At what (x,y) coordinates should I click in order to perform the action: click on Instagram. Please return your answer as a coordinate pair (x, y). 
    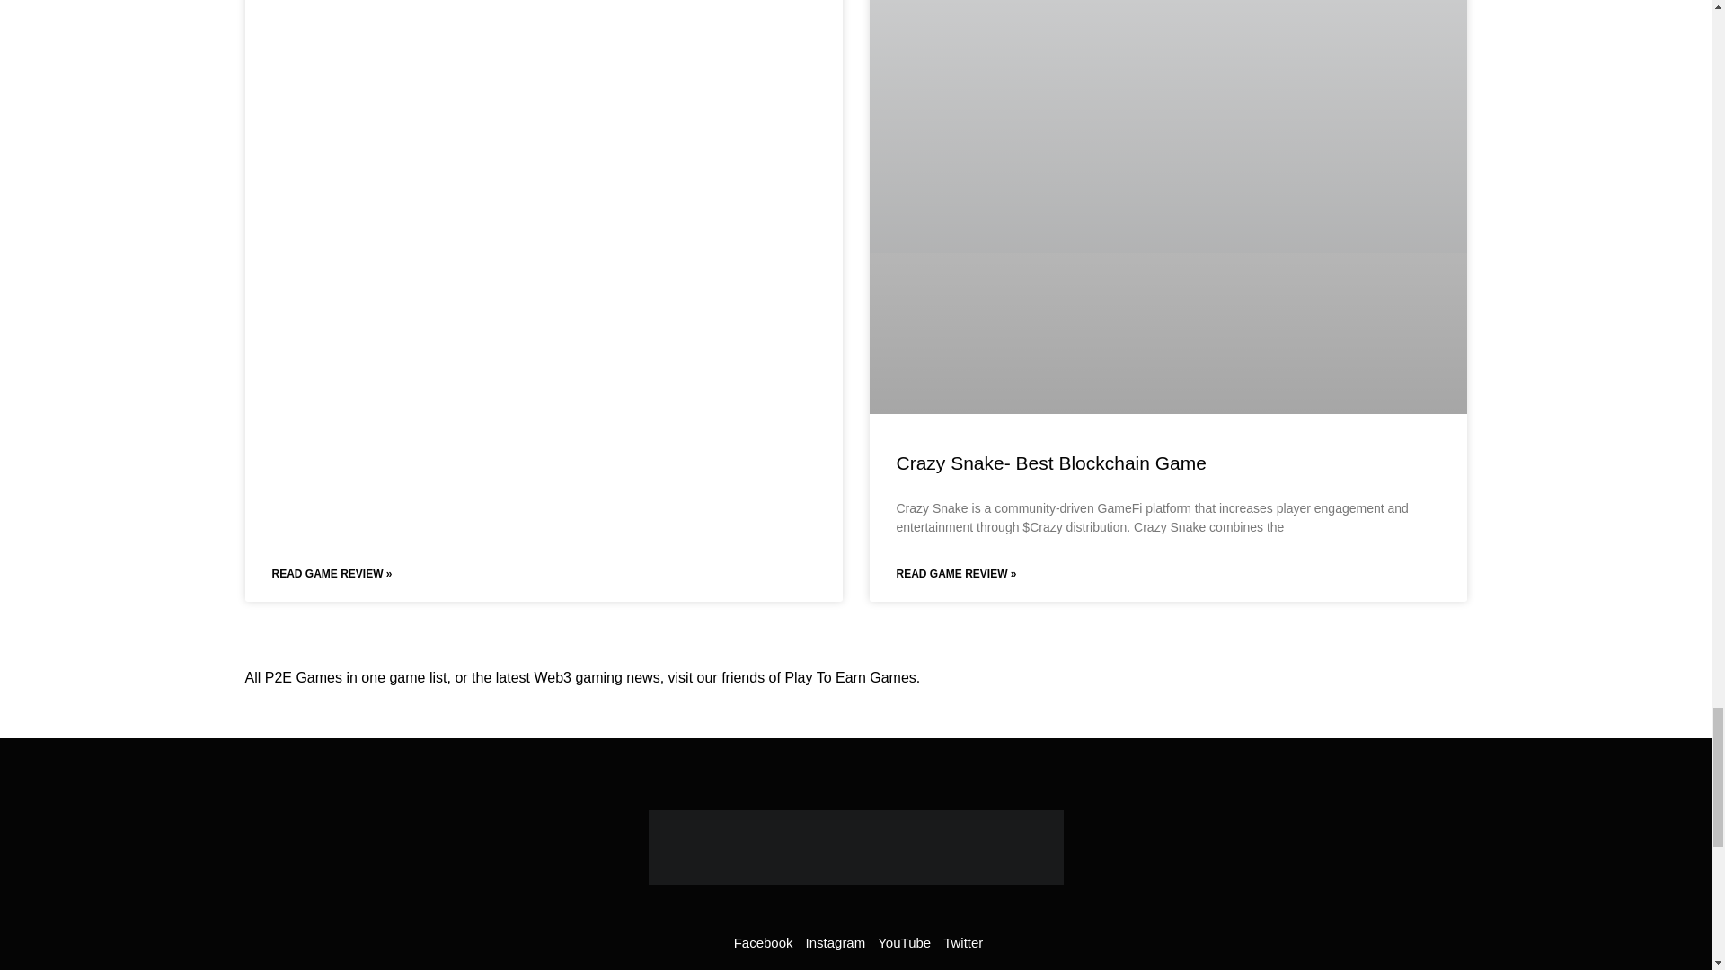
    Looking at the image, I should click on (832, 943).